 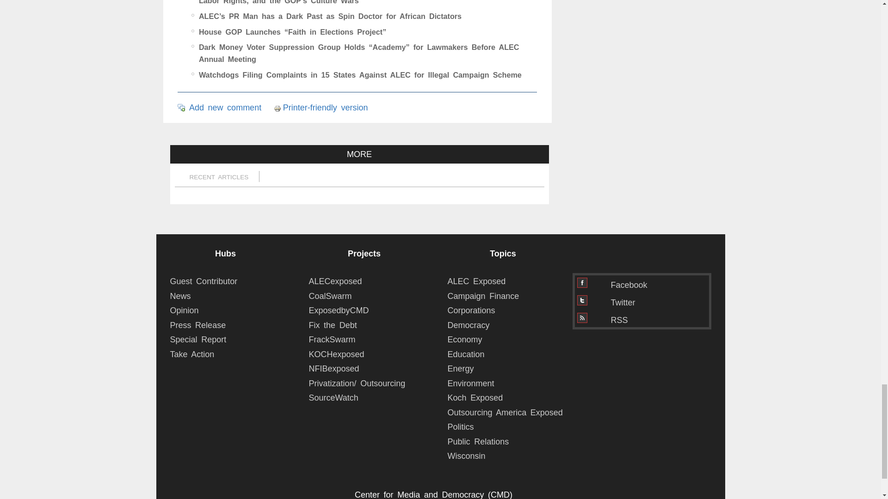 What do you see at coordinates (225, 107) in the screenshot?
I see `Share your thoughts and opinions related to this posting.` at bounding box center [225, 107].